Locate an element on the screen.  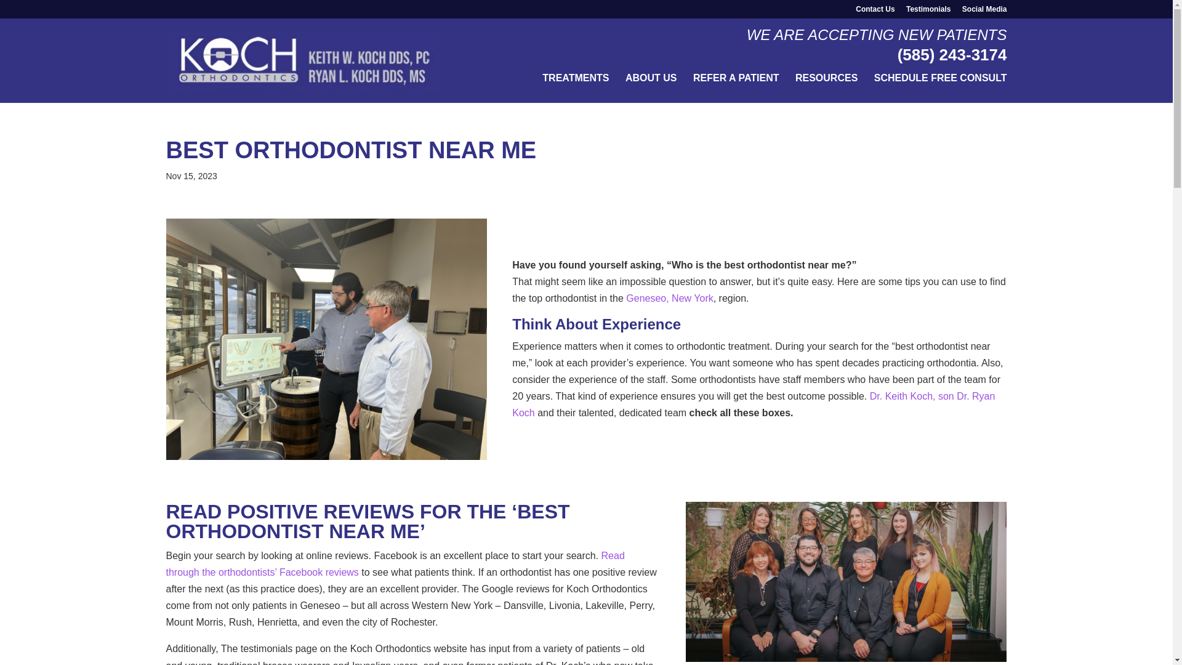
RESOURCES is located at coordinates (826, 88).